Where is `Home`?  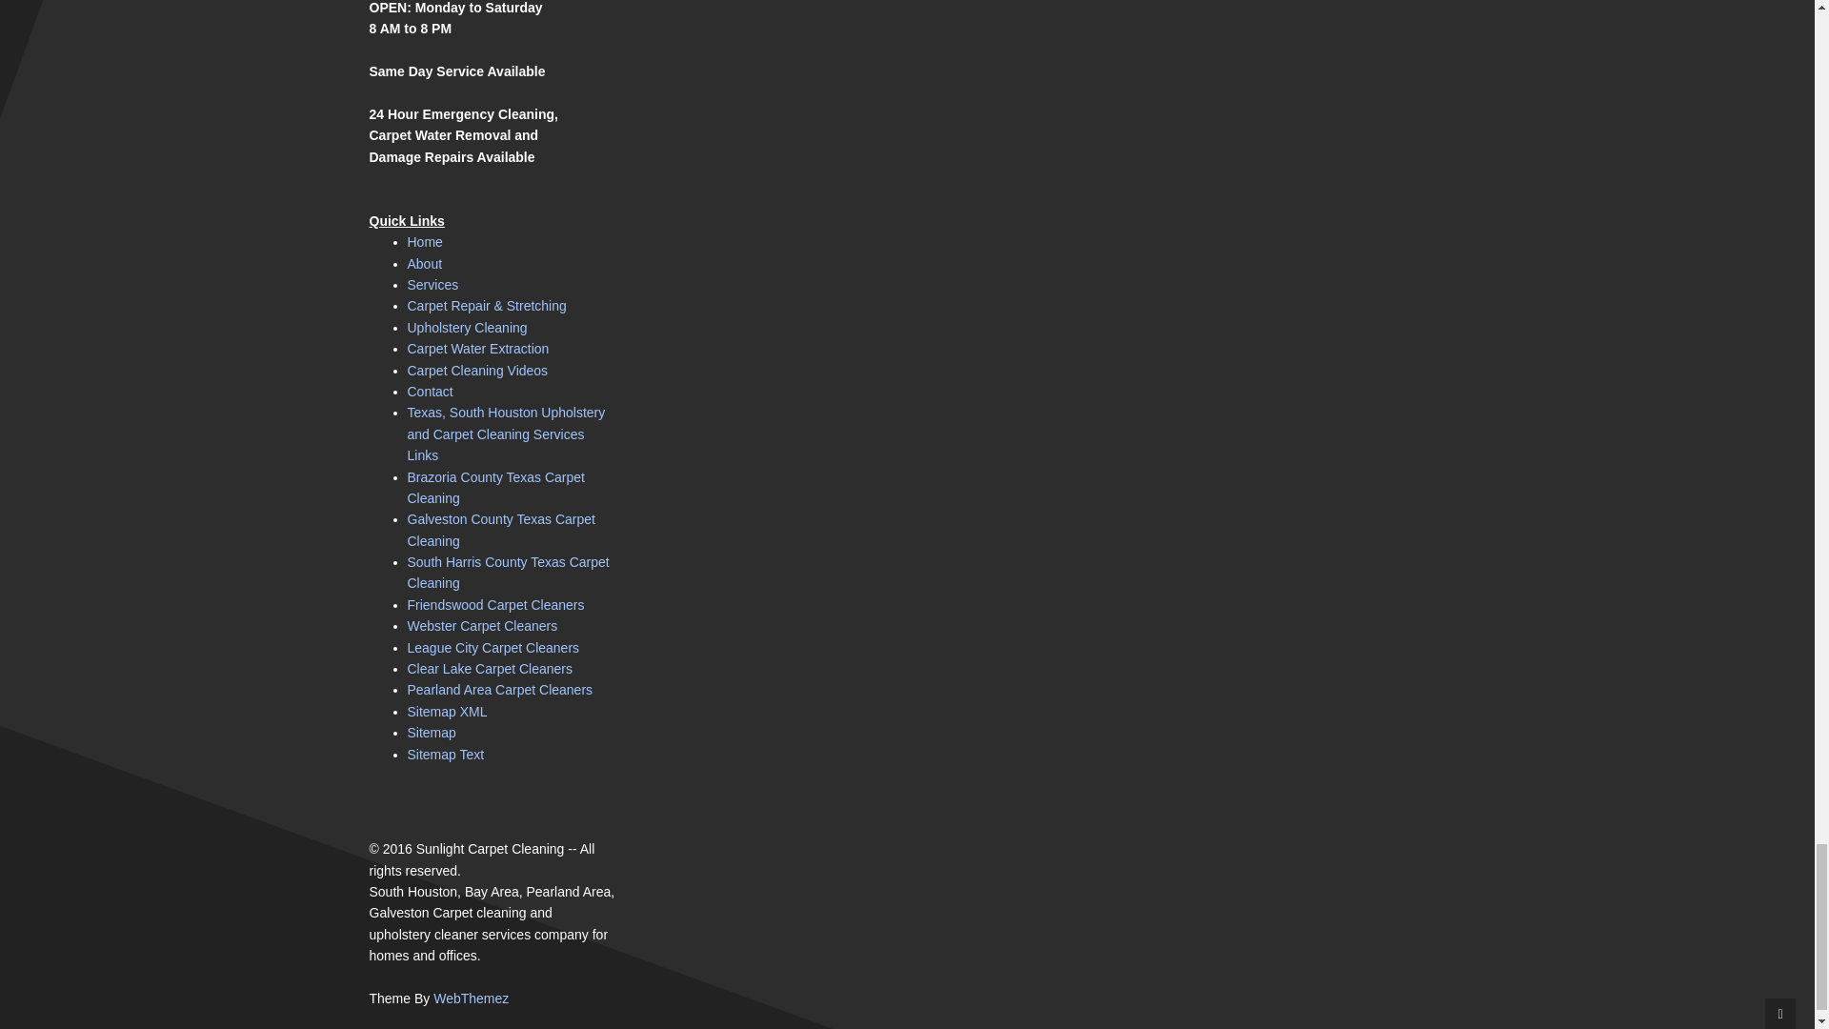 Home is located at coordinates (425, 242).